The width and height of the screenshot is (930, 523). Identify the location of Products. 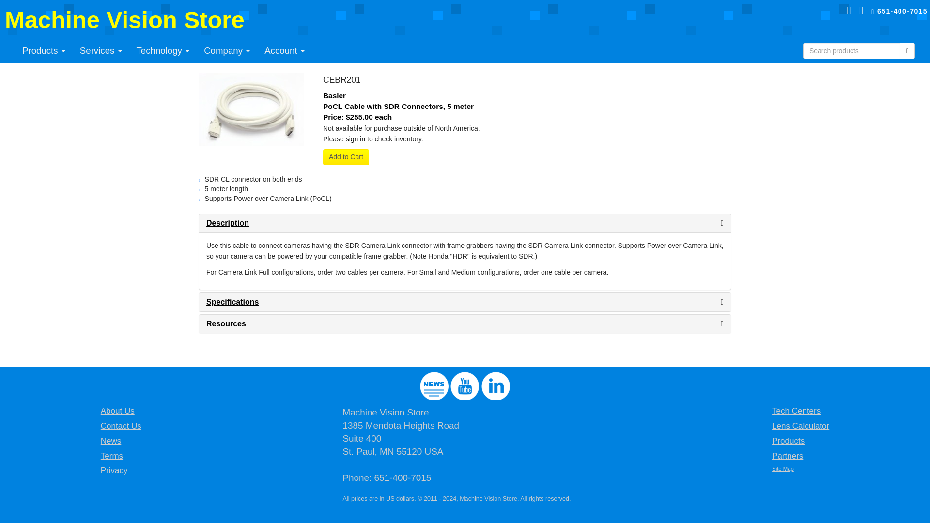
(44, 50).